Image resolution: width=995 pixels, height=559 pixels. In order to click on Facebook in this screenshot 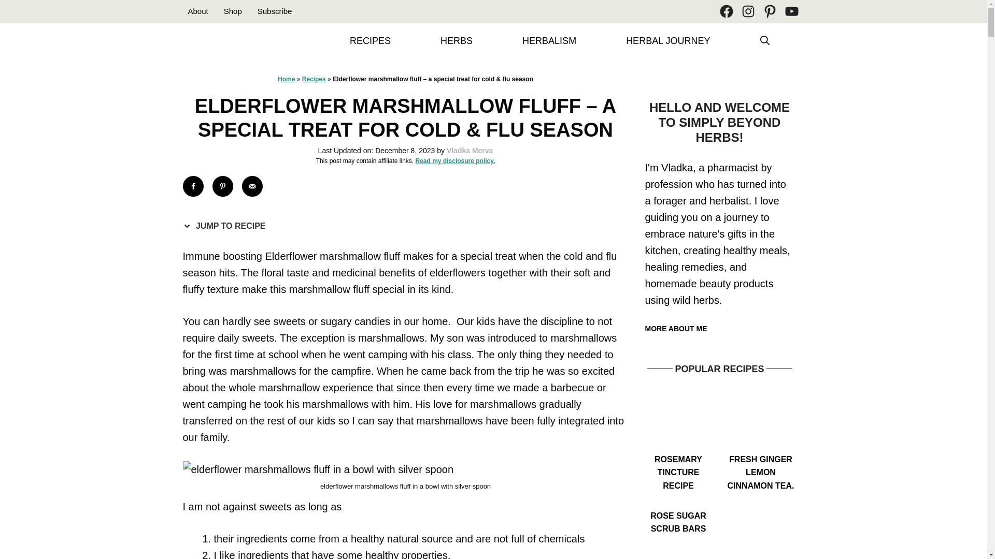, I will do `click(726, 11)`.